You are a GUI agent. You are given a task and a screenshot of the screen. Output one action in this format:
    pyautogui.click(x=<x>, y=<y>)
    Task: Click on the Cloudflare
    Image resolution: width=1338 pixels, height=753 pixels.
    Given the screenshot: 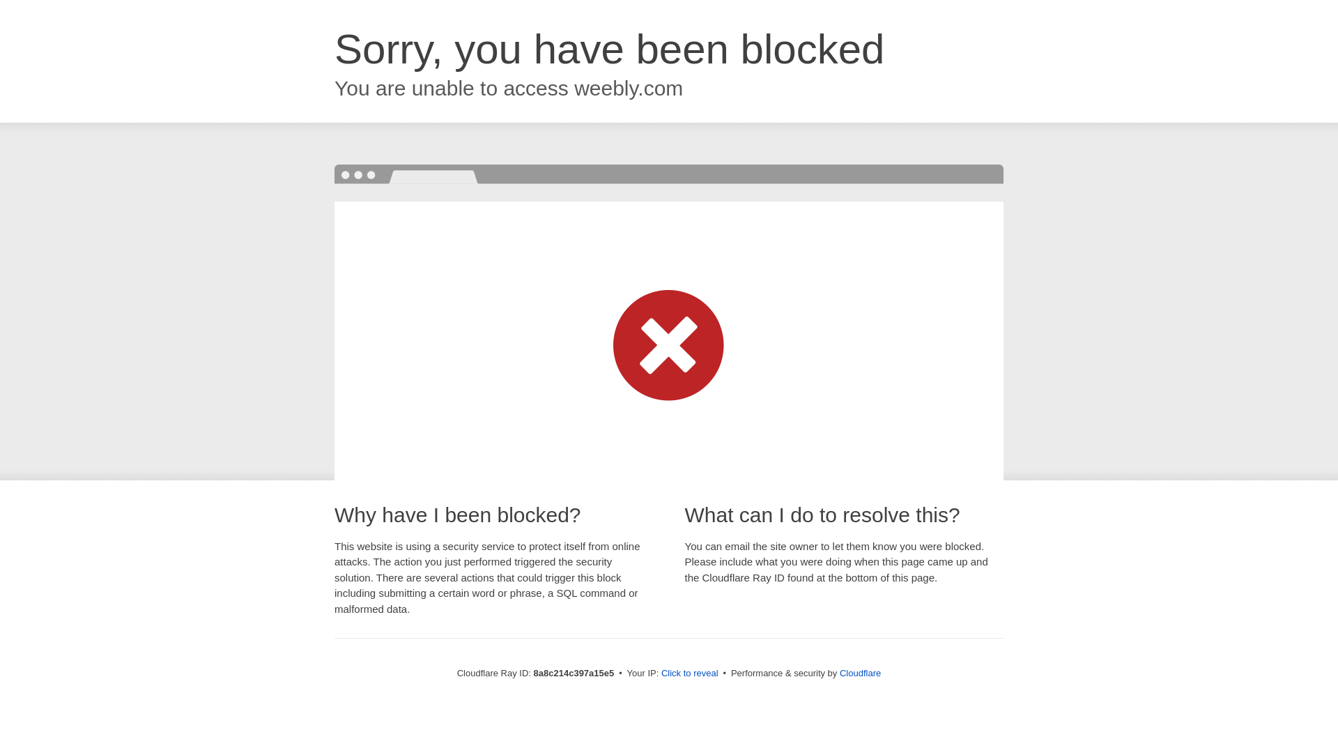 What is the action you would take?
    pyautogui.click(x=860, y=673)
    